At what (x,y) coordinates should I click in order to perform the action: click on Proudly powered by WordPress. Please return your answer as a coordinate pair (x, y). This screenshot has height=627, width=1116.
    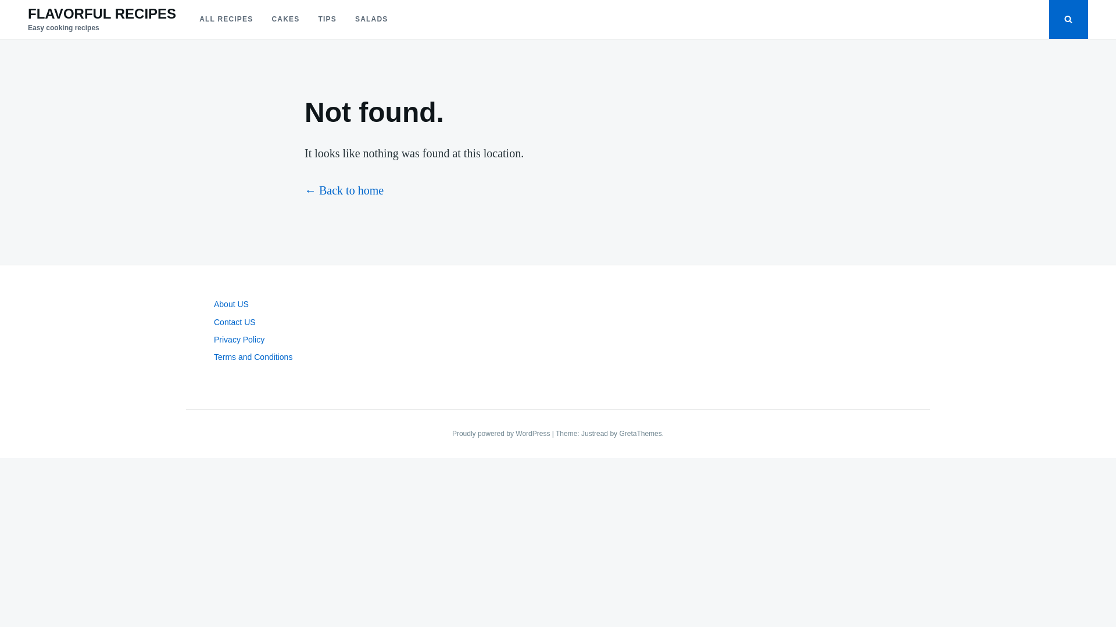
    Looking at the image, I should click on (502, 433).